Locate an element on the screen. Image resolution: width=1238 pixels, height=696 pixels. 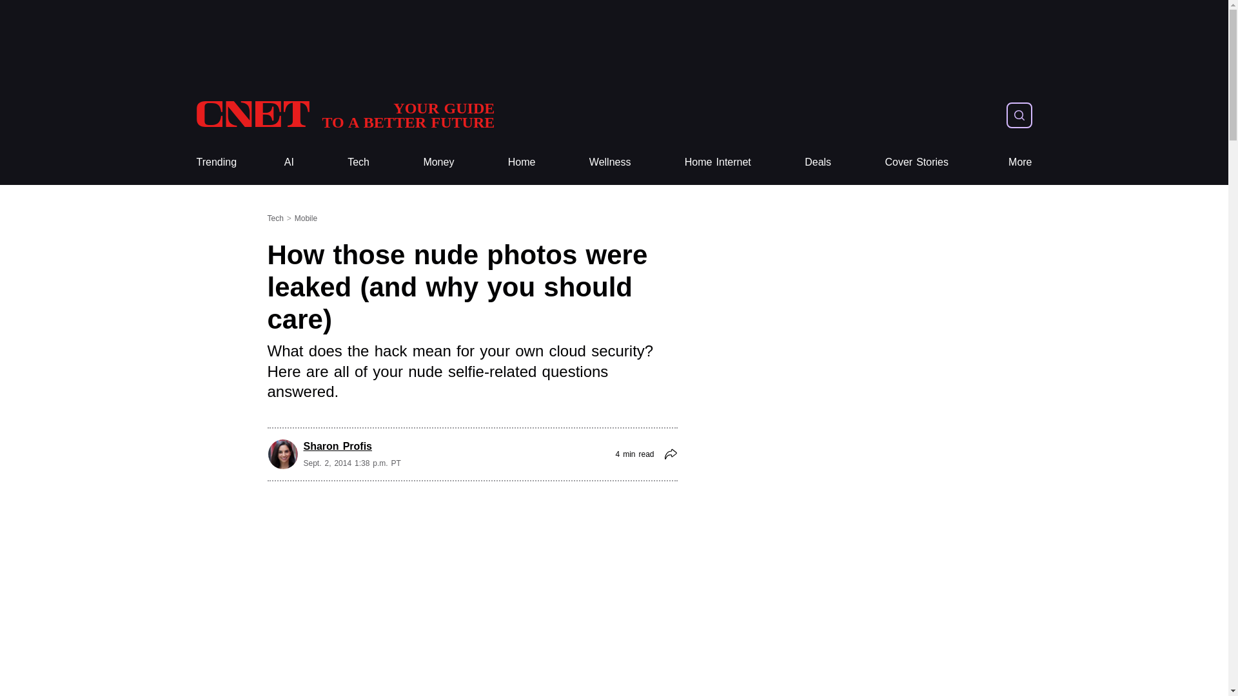
Money is located at coordinates (438, 162).